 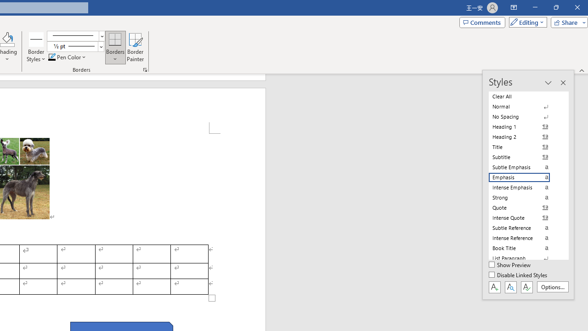 What do you see at coordinates (525, 248) in the screenshot?
I see `Book Title` at bounding box center [525, 248].